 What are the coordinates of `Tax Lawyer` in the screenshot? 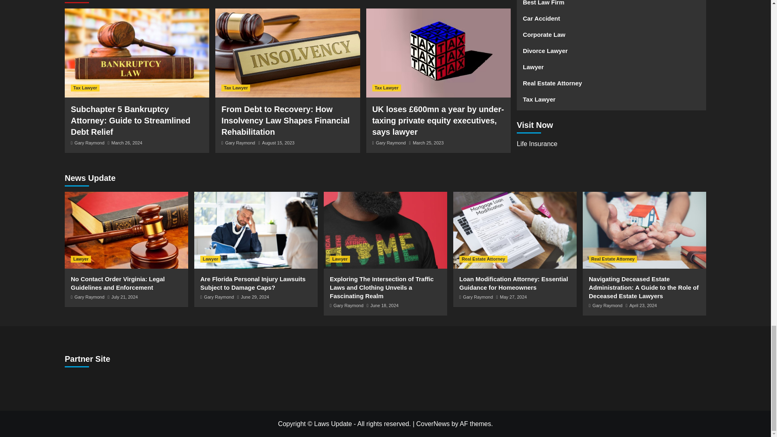 It's located at (85, 88).